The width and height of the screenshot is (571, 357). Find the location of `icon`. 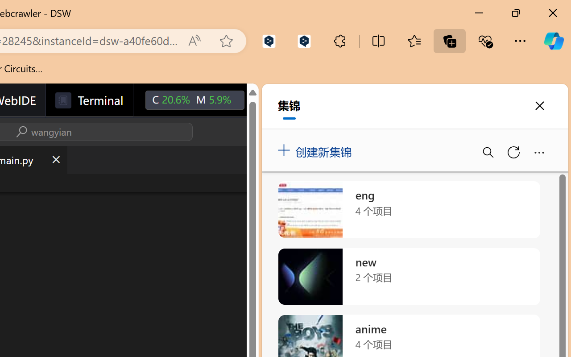

icon is located at coordinates (264, 98).